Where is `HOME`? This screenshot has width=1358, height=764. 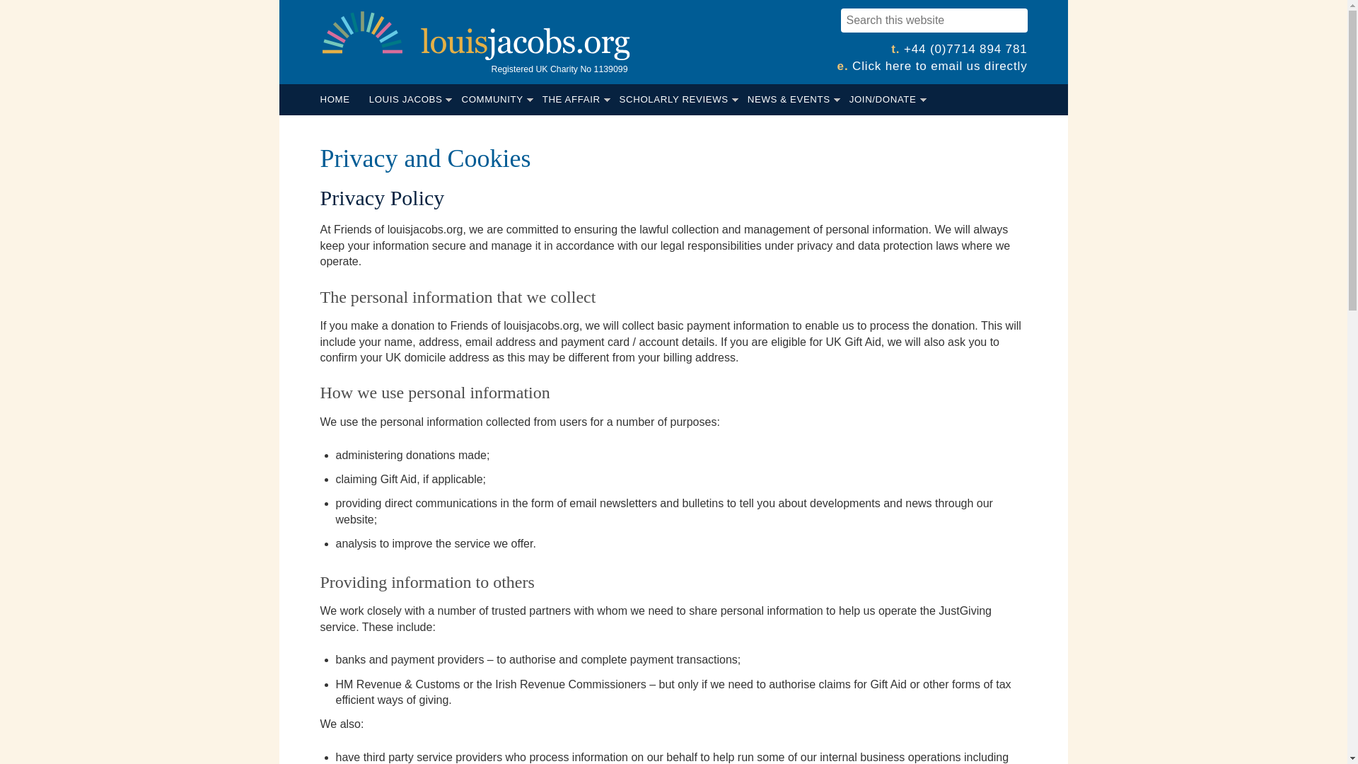
HOME is located at coordinates (339, 99).